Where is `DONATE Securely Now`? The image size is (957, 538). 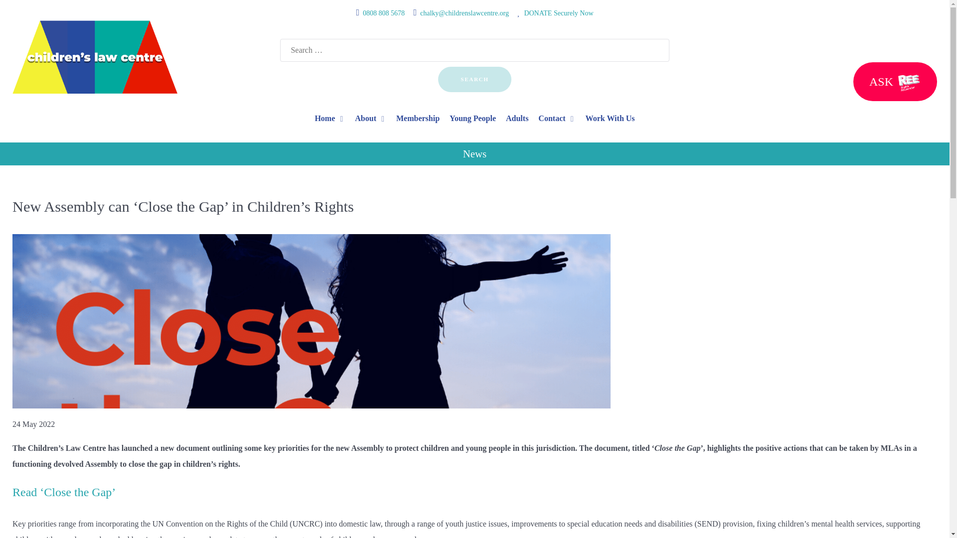
DONATE Securely Now is located at coordinates (558, 13).